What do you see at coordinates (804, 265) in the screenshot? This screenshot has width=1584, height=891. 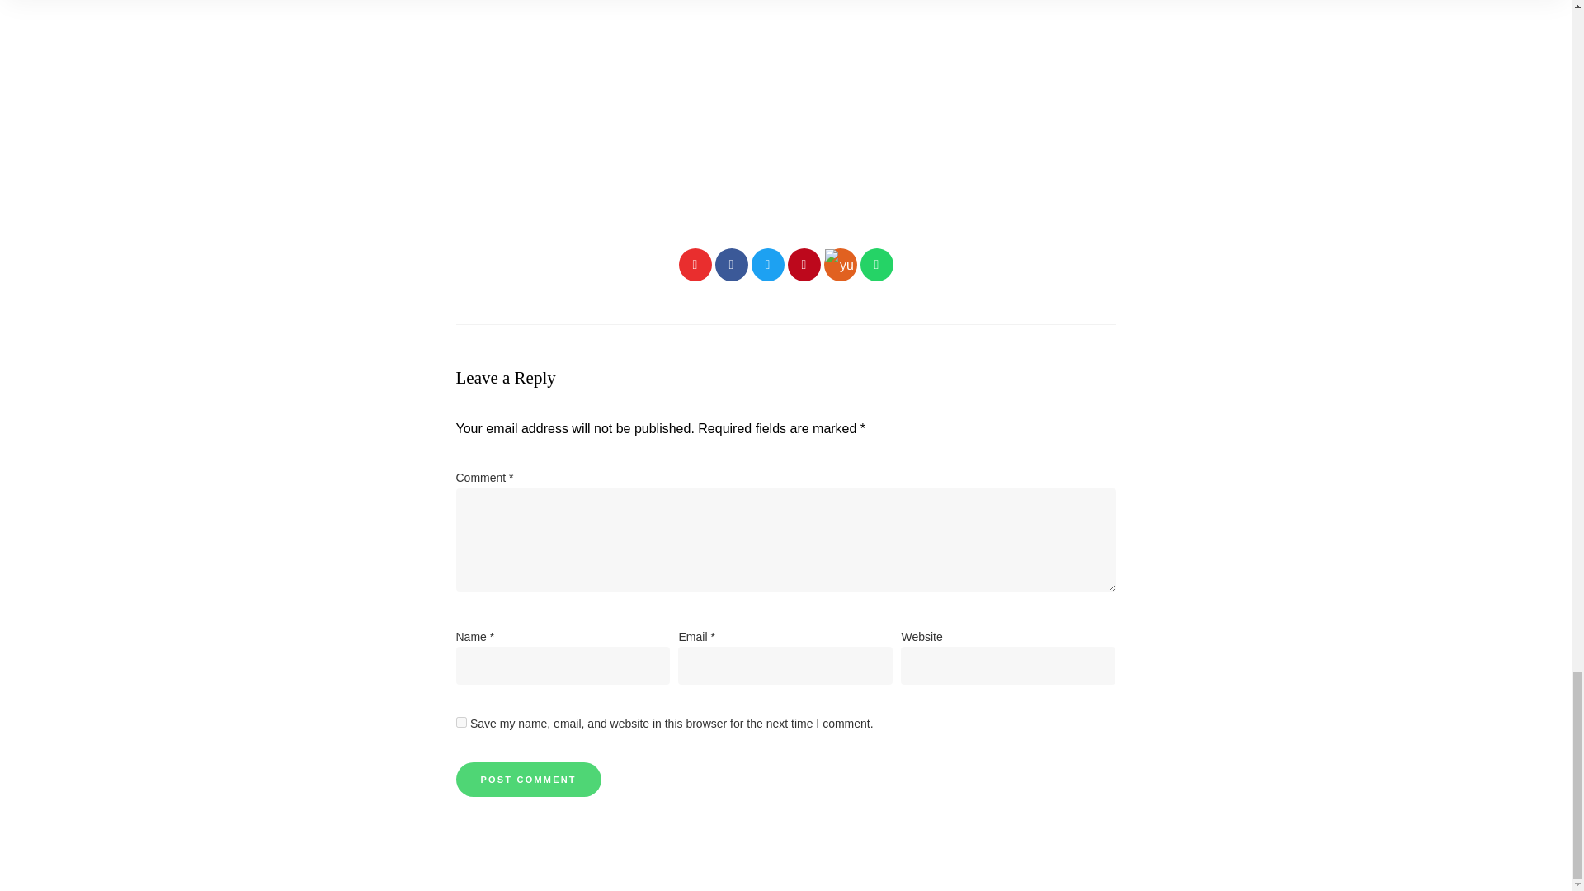 I see `Pinterest` at bounding box center [804, 265].